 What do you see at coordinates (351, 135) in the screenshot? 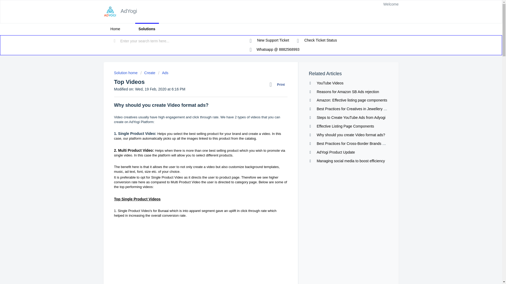
I see `Why should you create Video format ads?` at bounding box center [351, 135].